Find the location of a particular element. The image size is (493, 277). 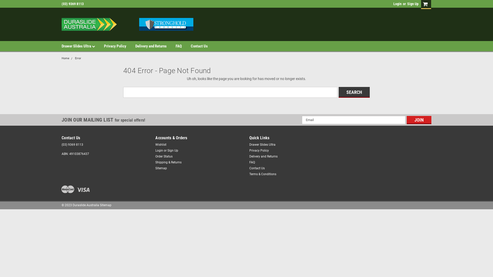

Privacy Policy is located at coordinates (259, 151).